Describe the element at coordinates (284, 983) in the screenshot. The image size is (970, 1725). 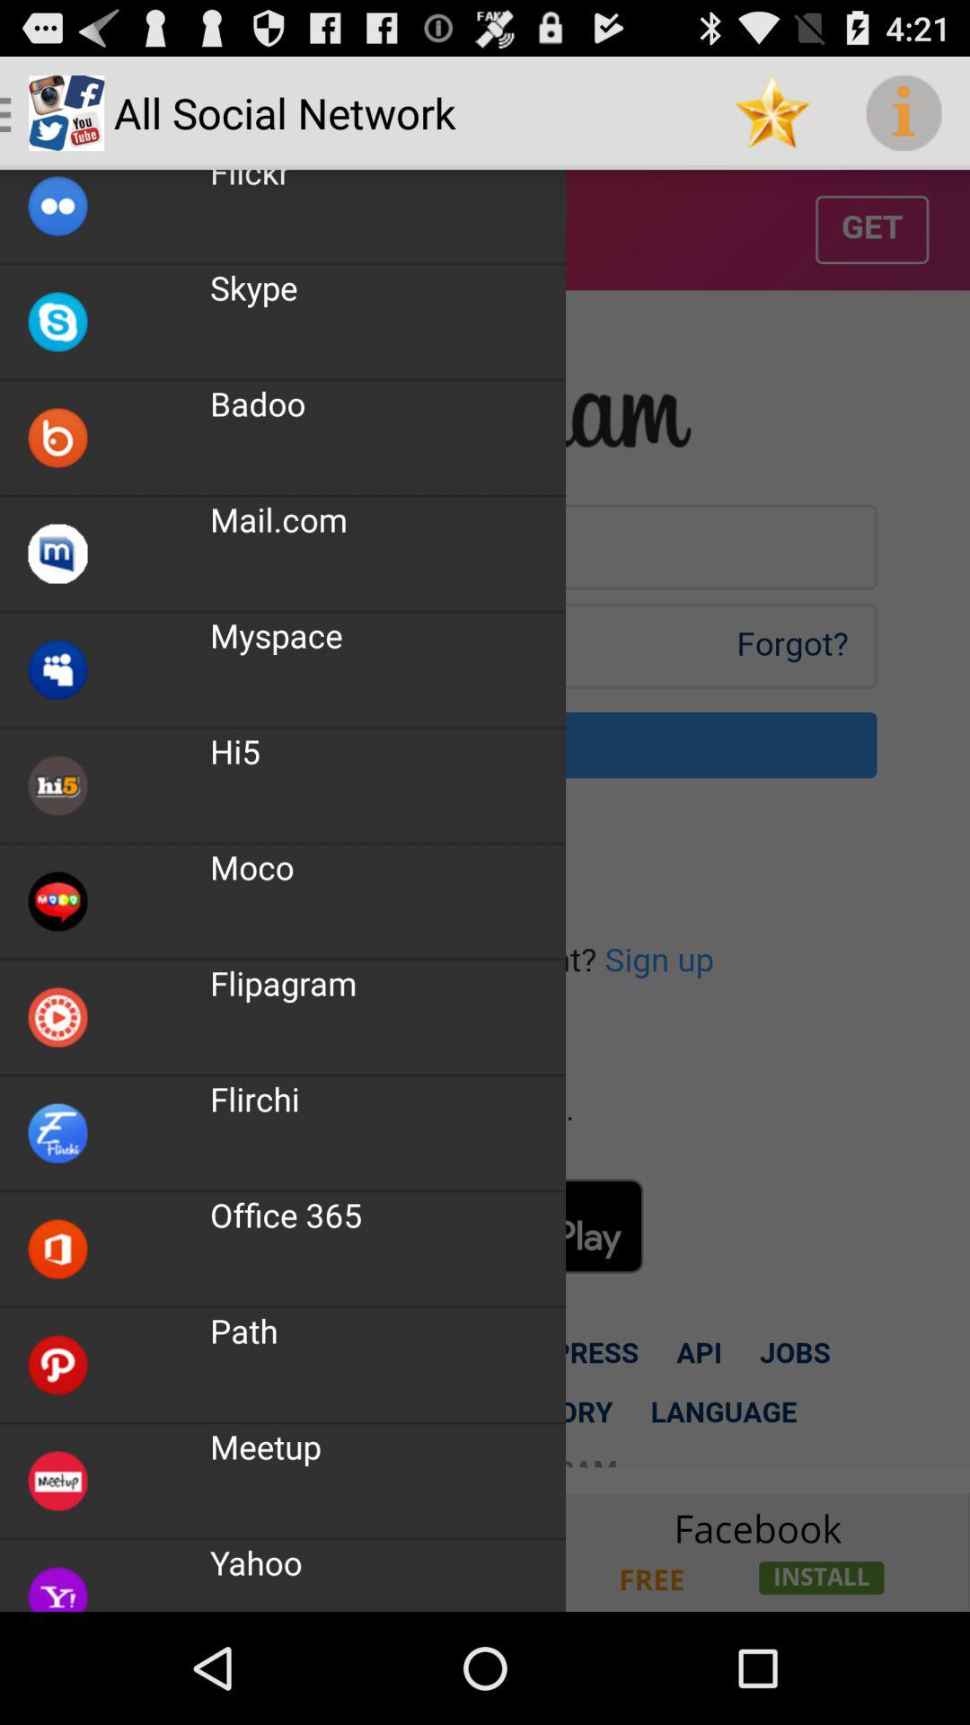
I see `scroll to flipagram app` at that location.